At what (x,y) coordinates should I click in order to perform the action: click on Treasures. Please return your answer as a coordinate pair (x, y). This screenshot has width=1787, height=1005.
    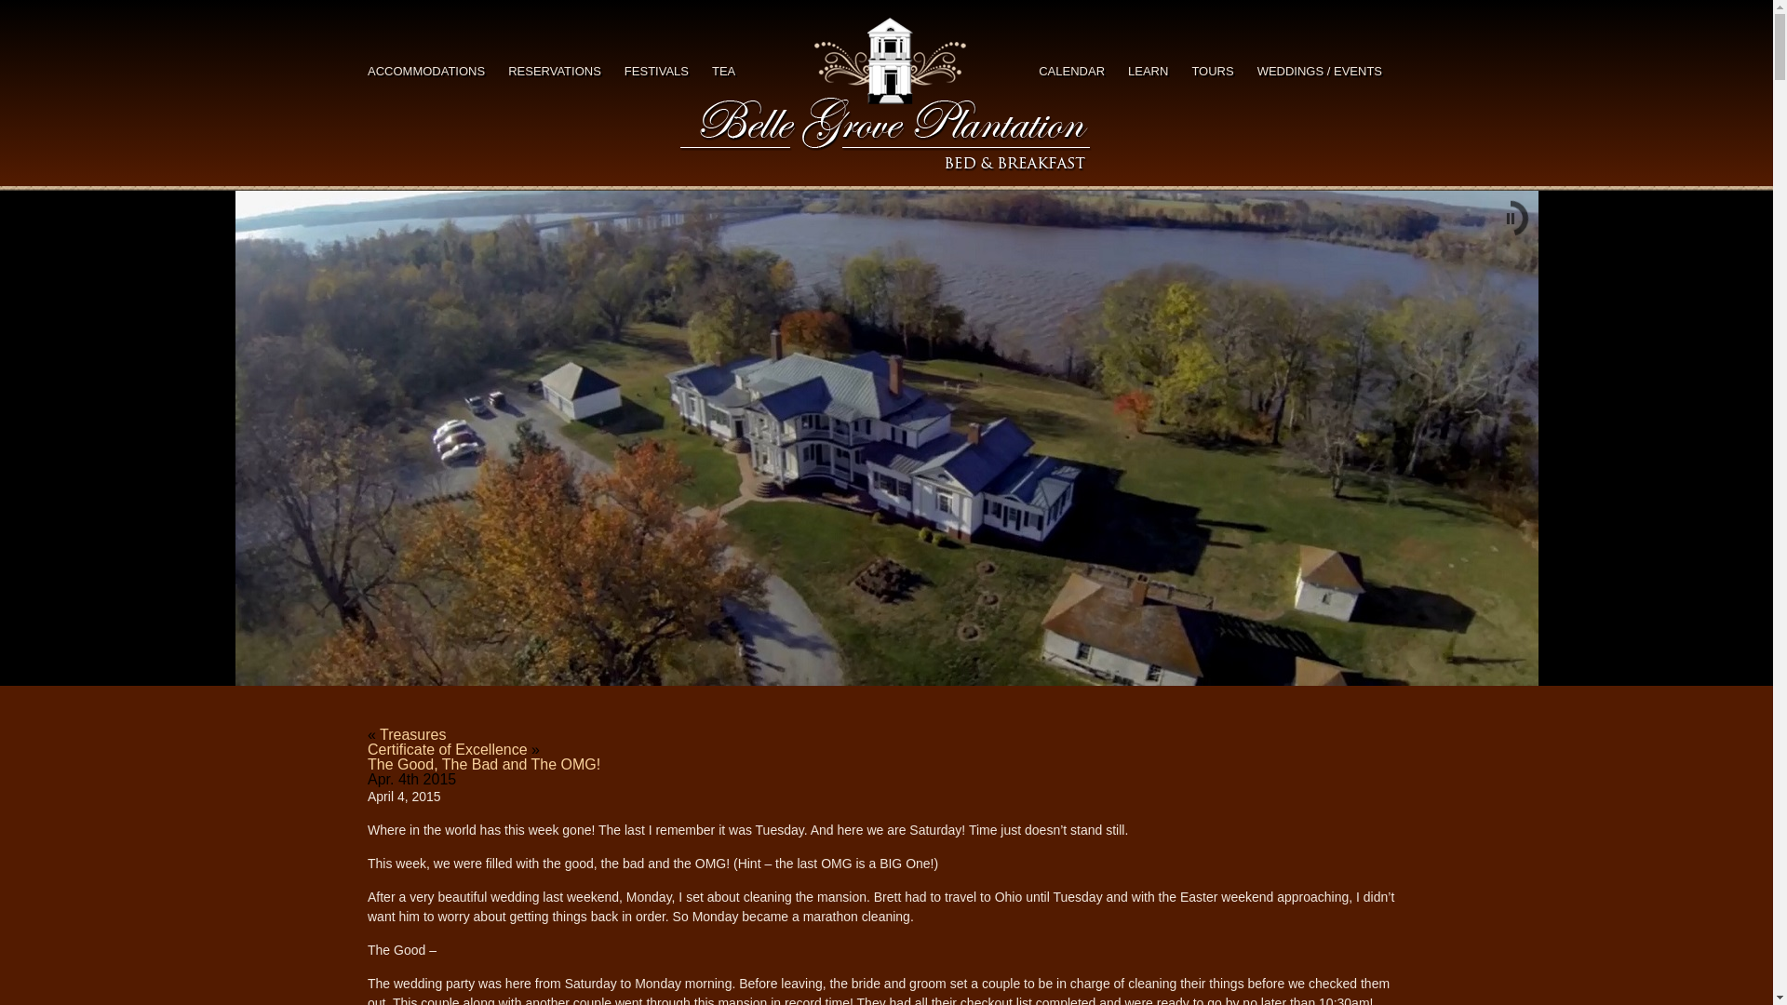
    Looking at the image, I should click on (411, 734).